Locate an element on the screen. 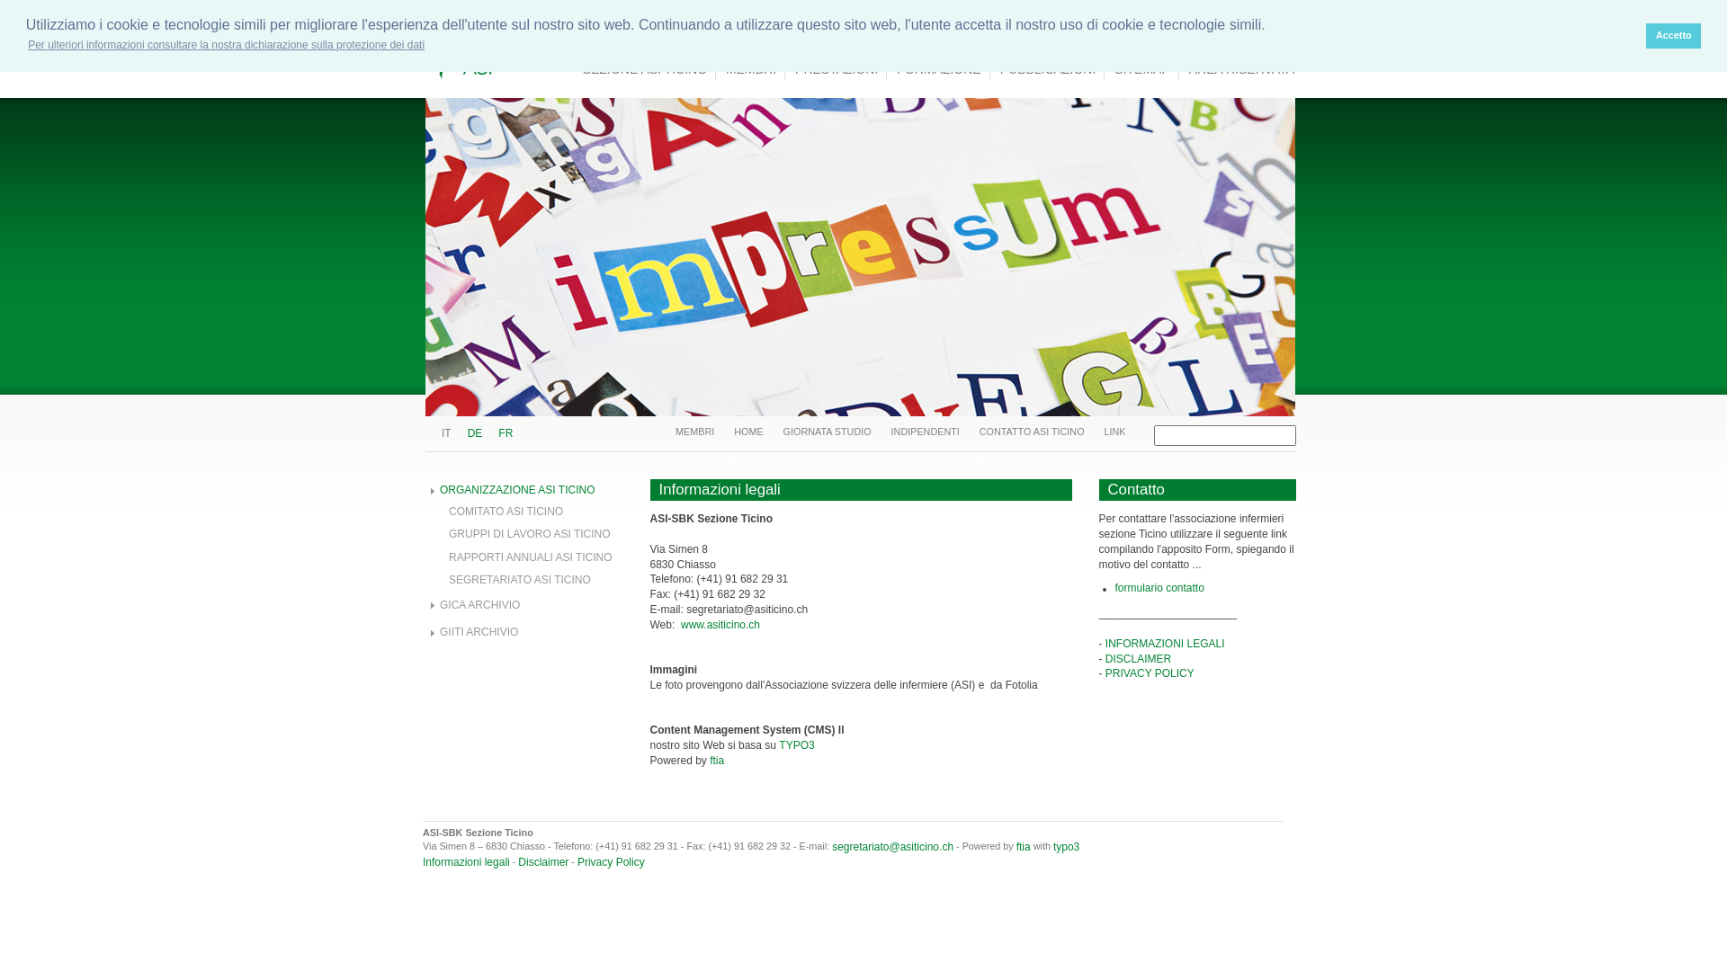 The image size is (1727, 971). GICA ARCHIVIO is located at coordinates (480, 605).